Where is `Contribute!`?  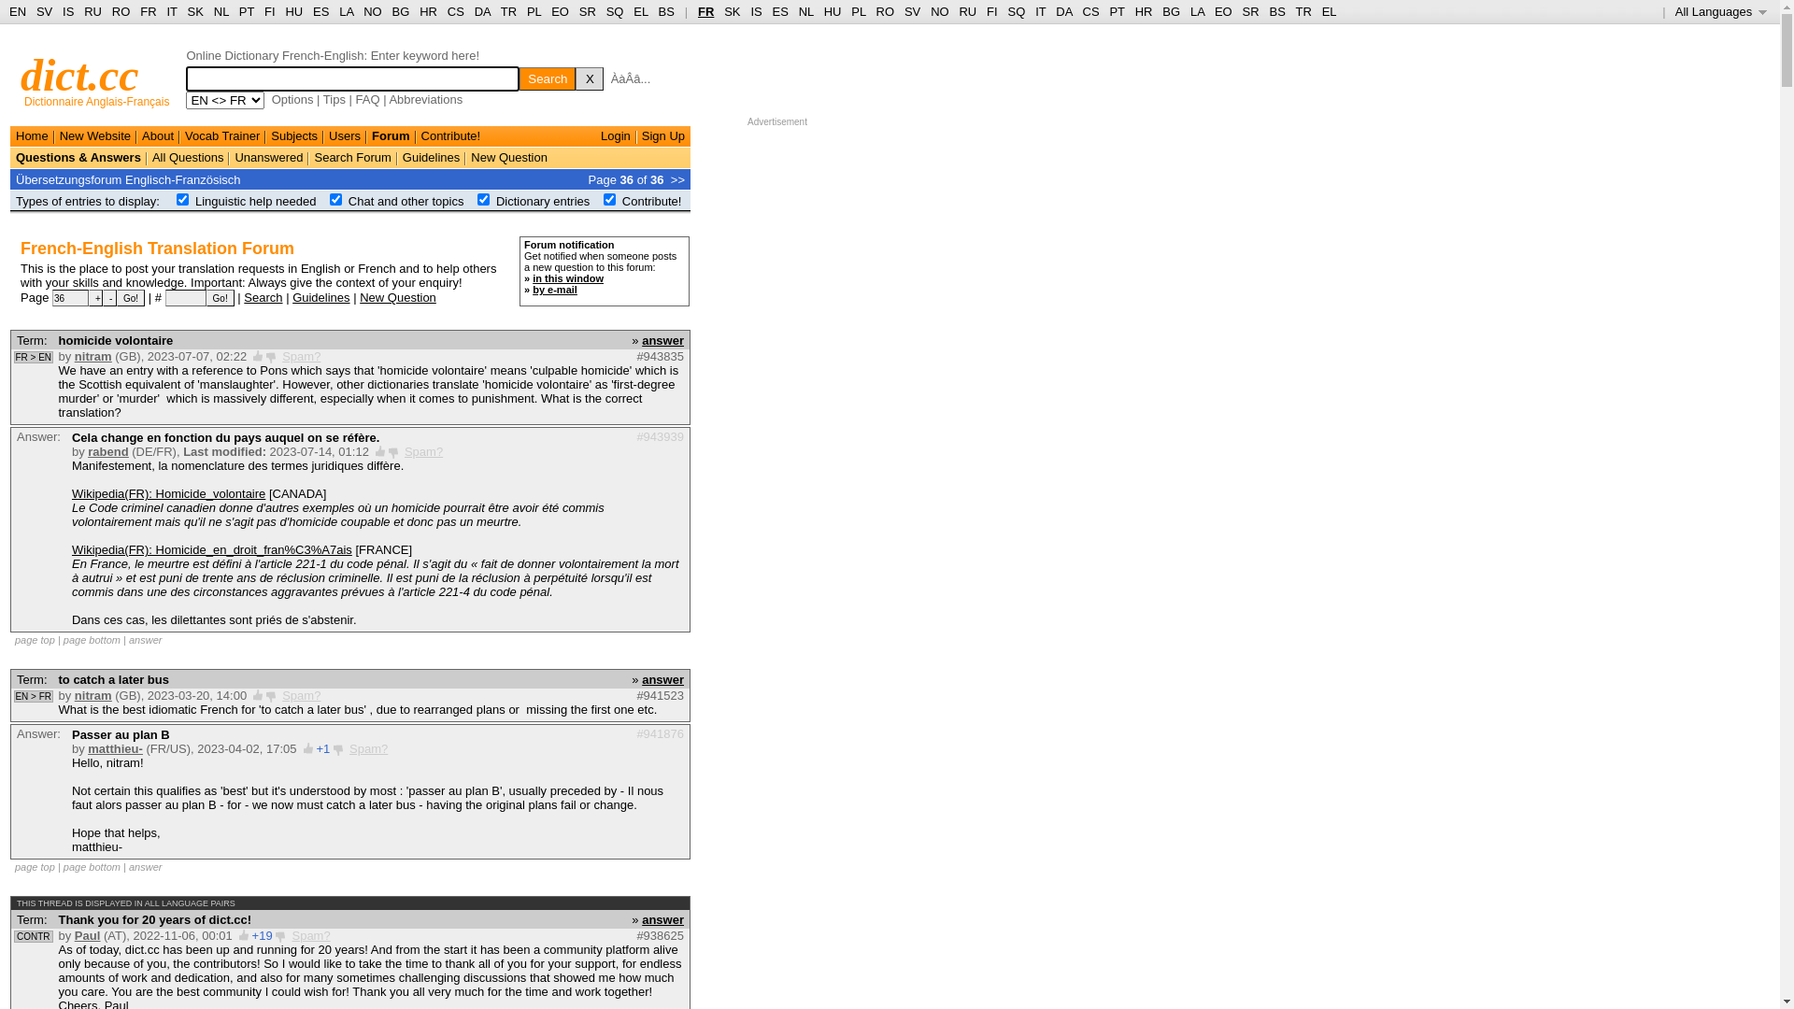
Contribute! is located at coordinates (451, 136).